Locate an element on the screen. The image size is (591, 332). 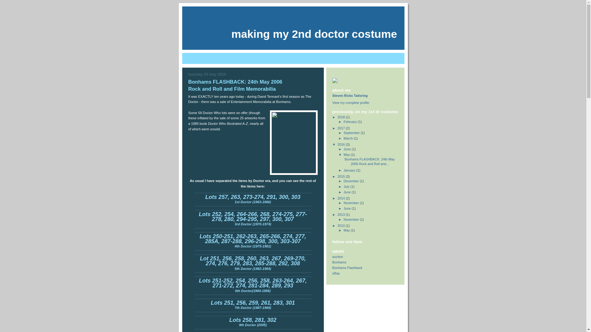
2014 is located at coordinates (342, 198).